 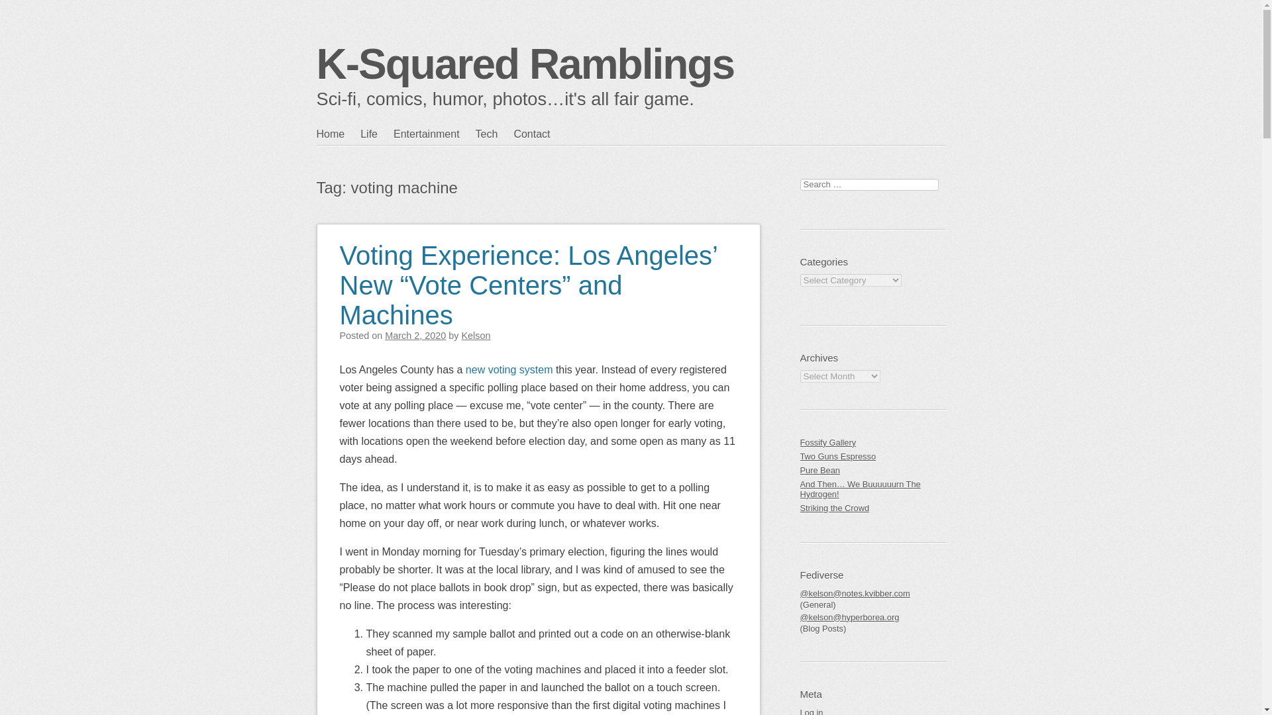 What do you see at coordinates (415, 335) in the screenshot?
I see `March 2, 2020` at bounding box center [415, 335].